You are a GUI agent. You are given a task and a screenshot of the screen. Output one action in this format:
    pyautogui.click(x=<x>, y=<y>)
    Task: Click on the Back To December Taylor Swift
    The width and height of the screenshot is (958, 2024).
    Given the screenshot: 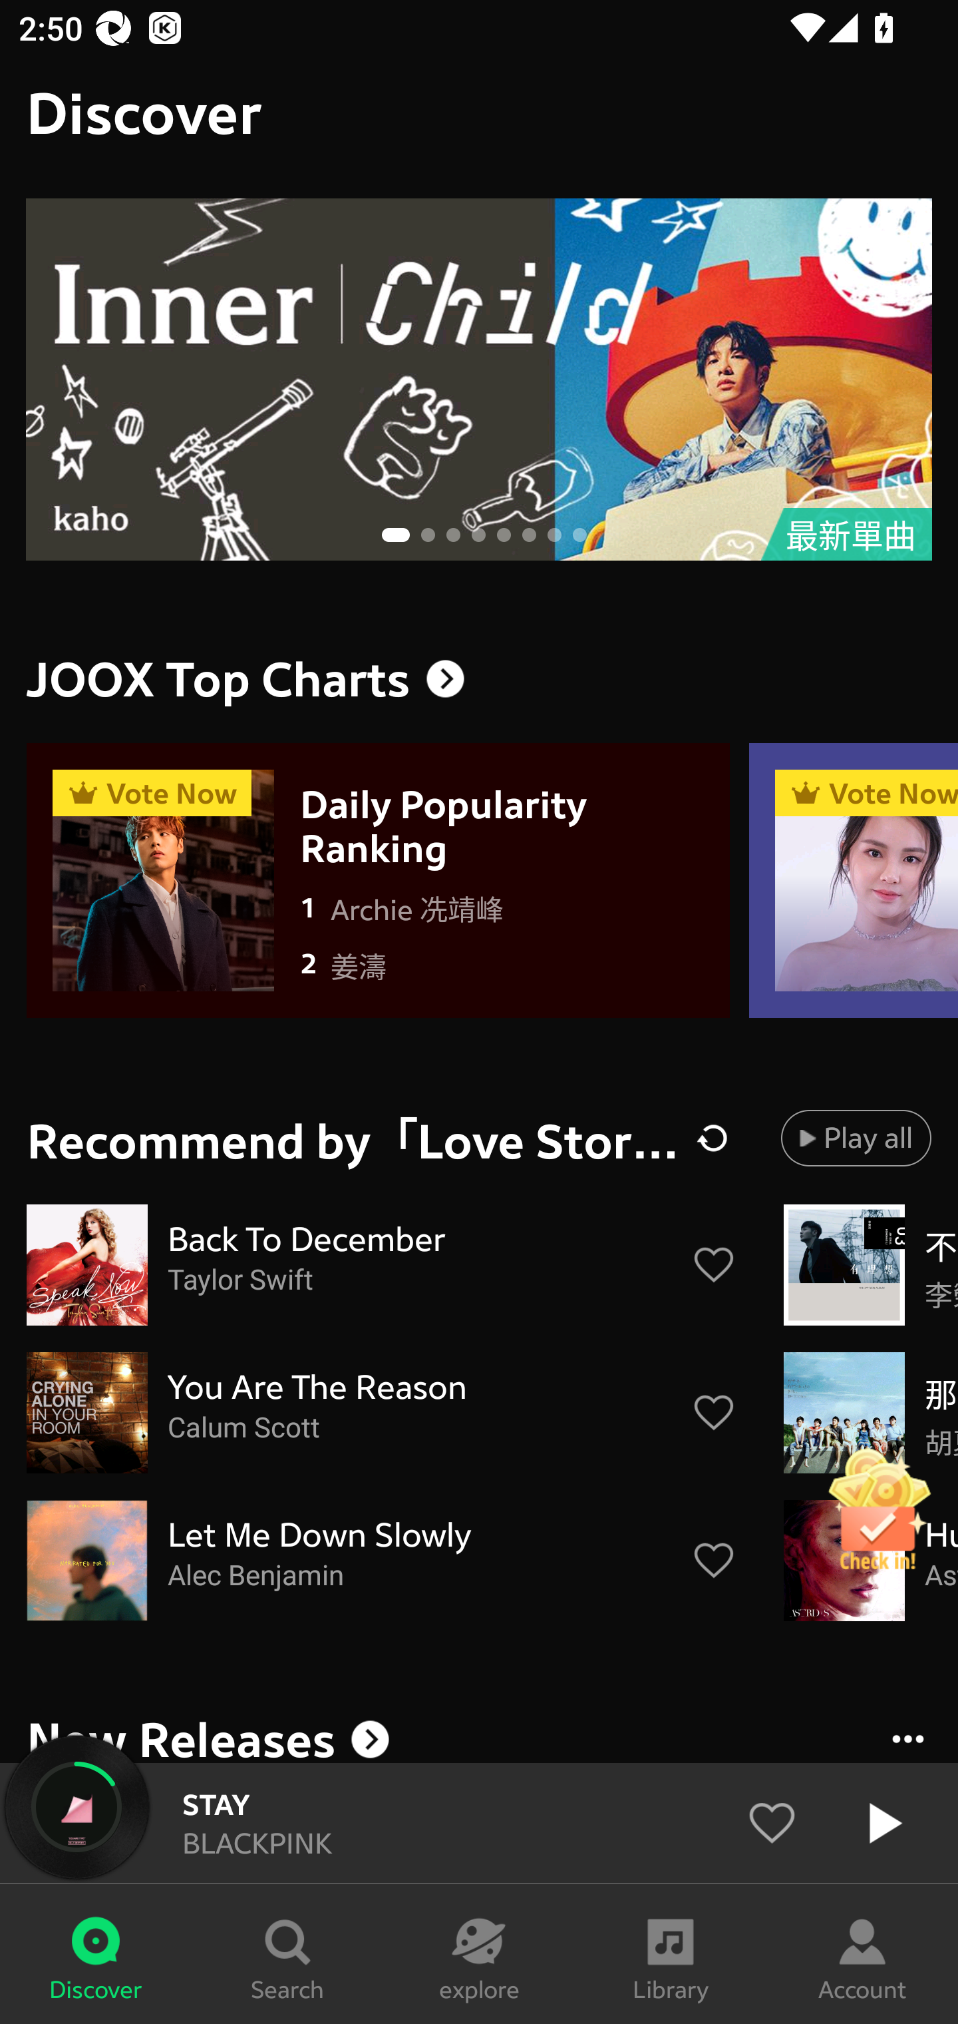 What is the action you would take?
    pyautogui.click(x=382, y=1265)
    